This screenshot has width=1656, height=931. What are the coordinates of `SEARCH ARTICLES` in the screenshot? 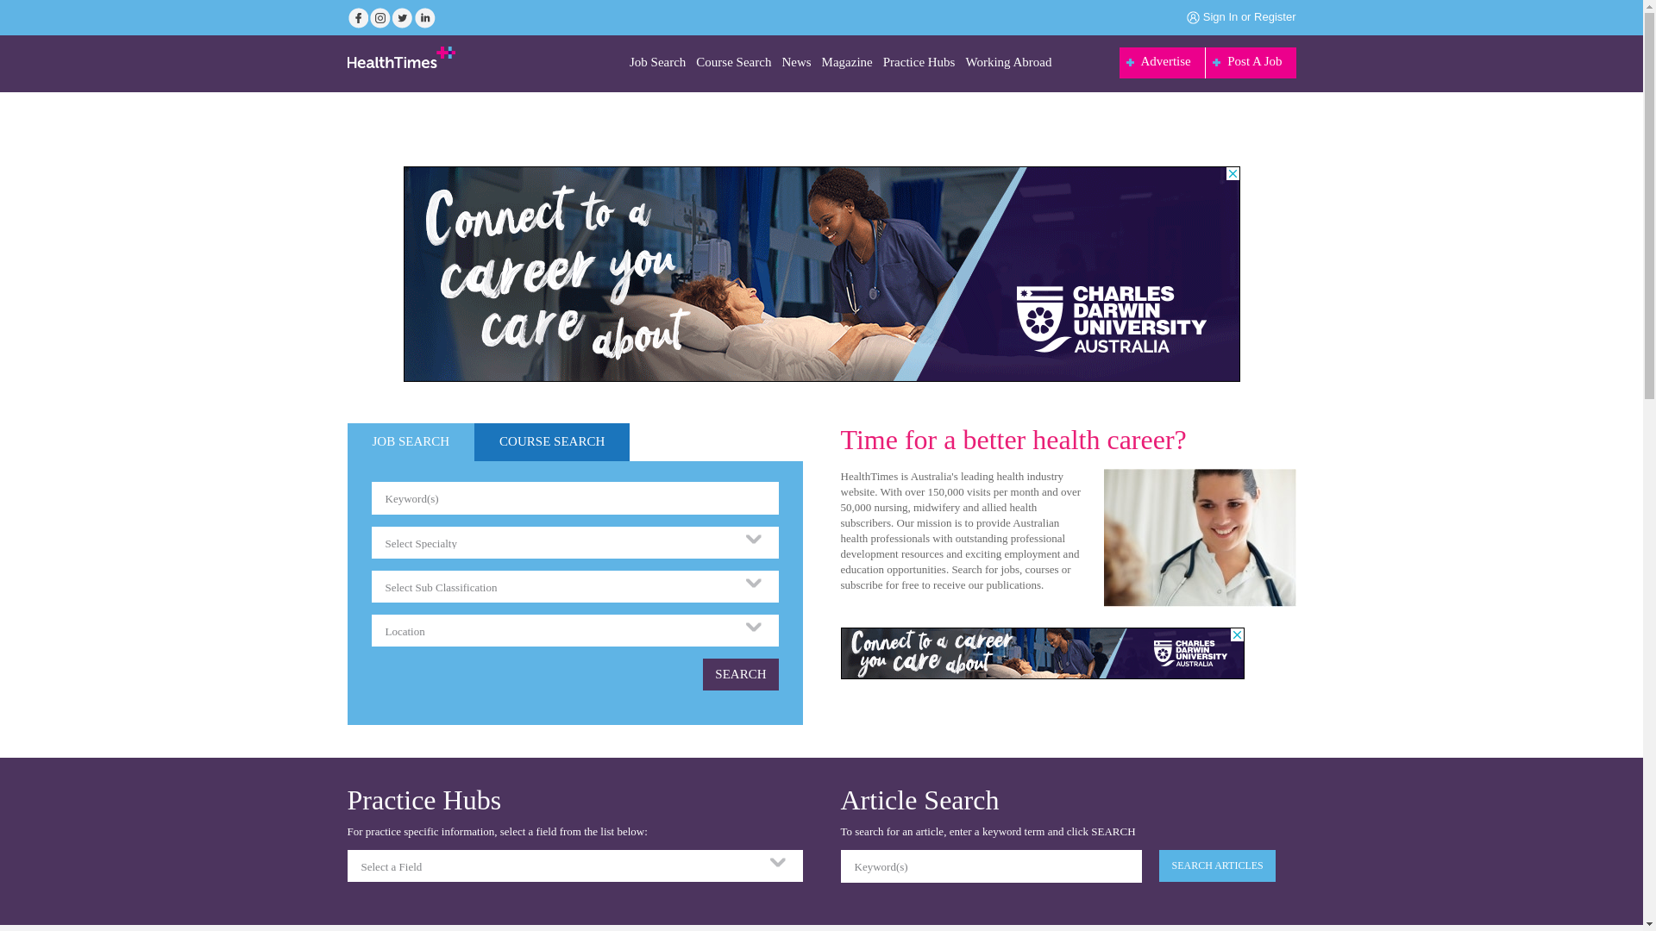 It's located at (1217, 865).